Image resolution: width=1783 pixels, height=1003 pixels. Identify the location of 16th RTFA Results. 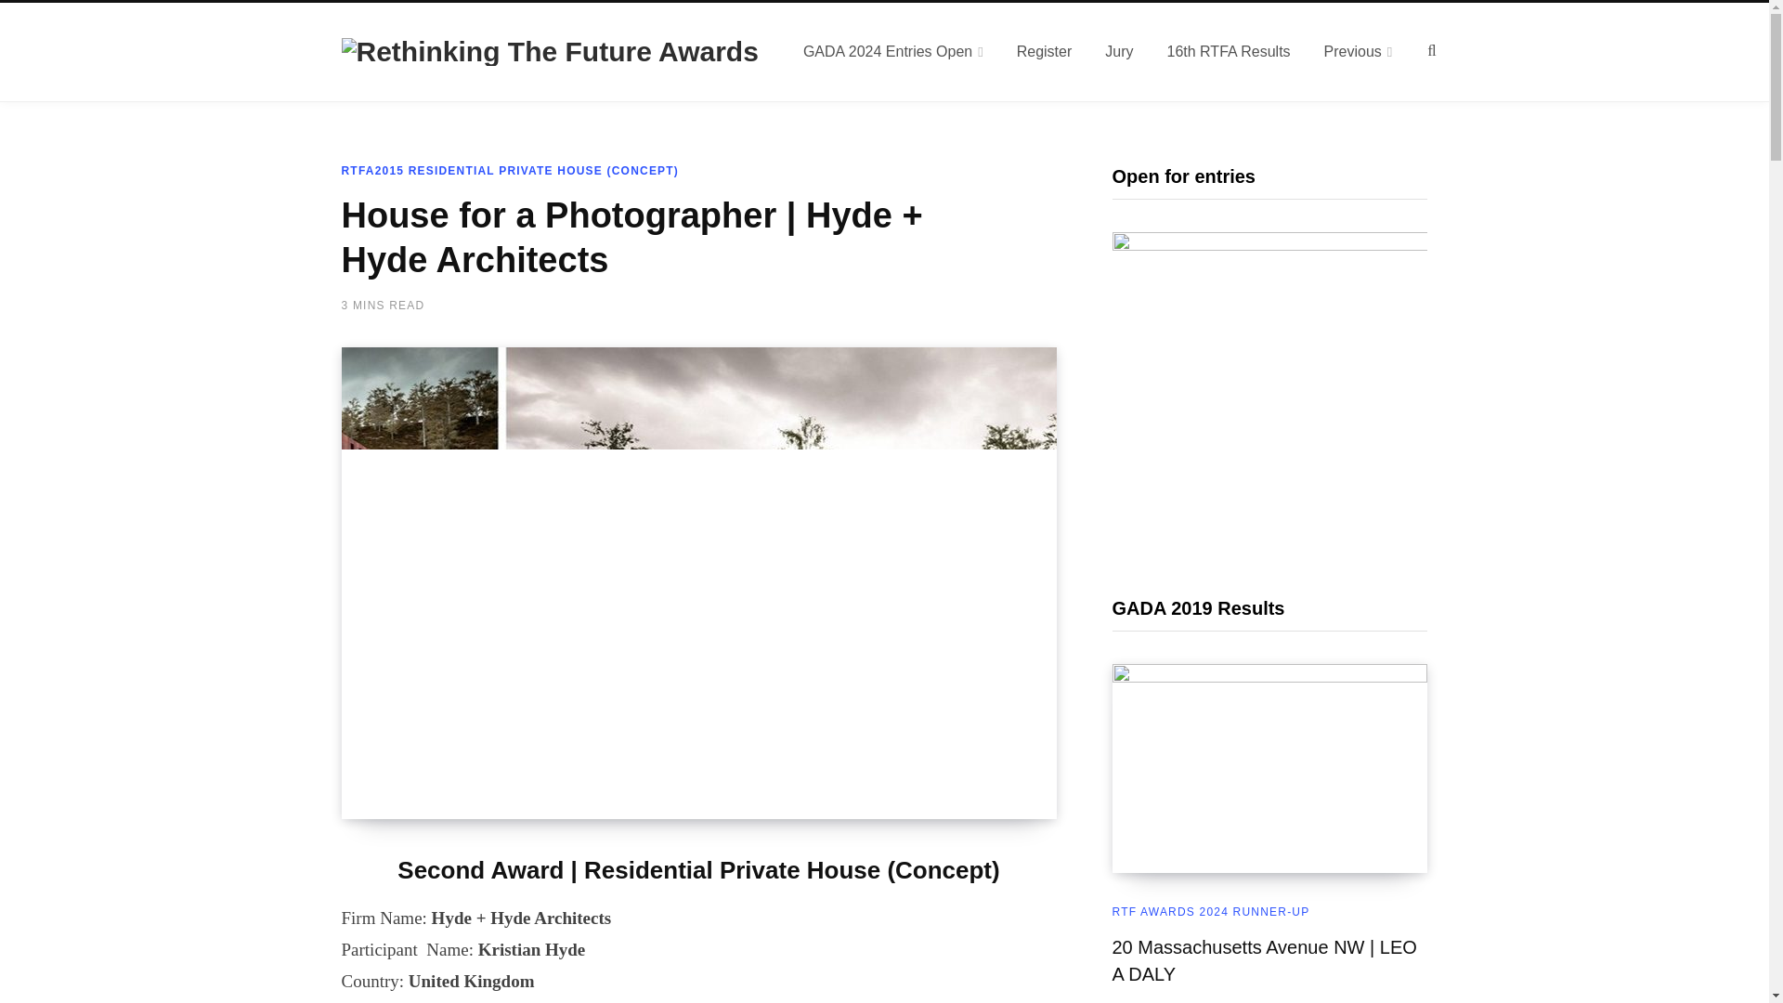
(1228, 51).